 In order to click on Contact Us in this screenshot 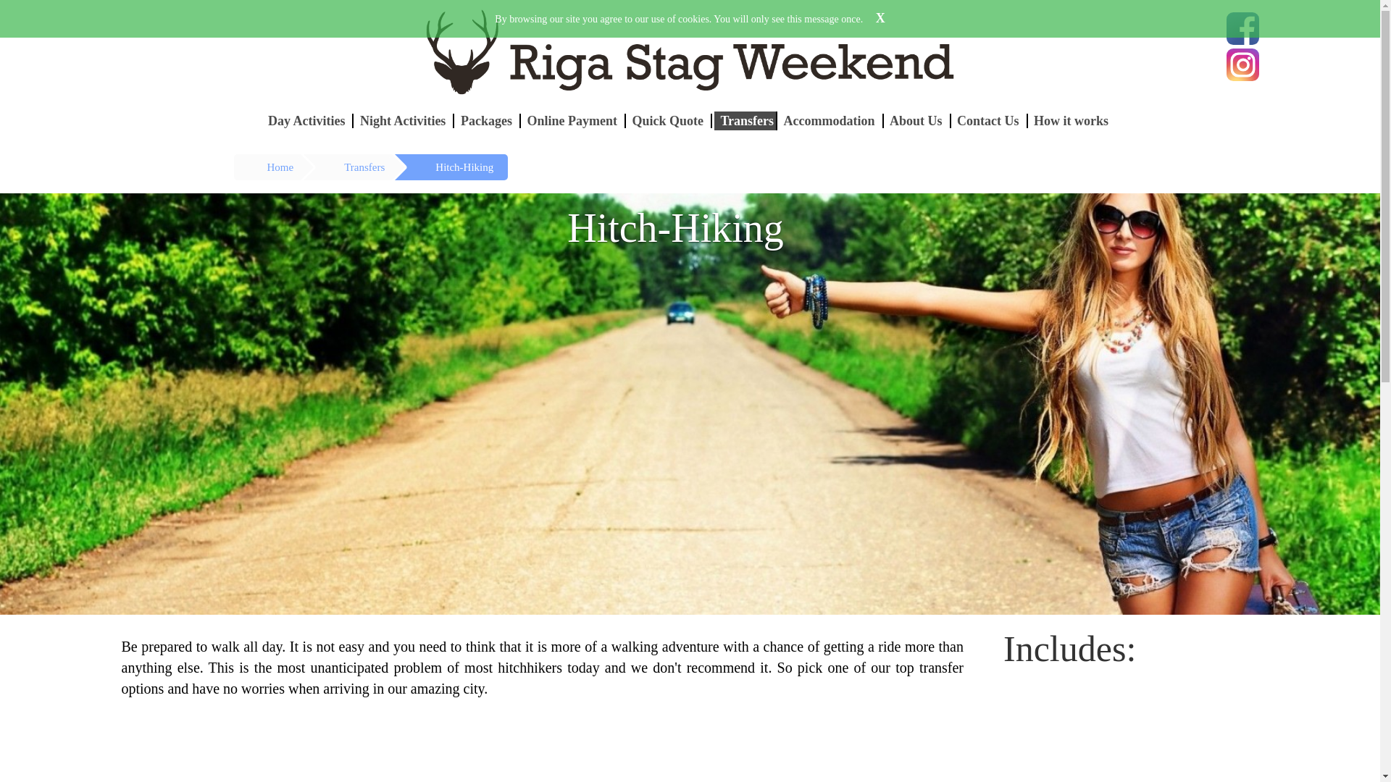, I will do `click(990, 120)`.